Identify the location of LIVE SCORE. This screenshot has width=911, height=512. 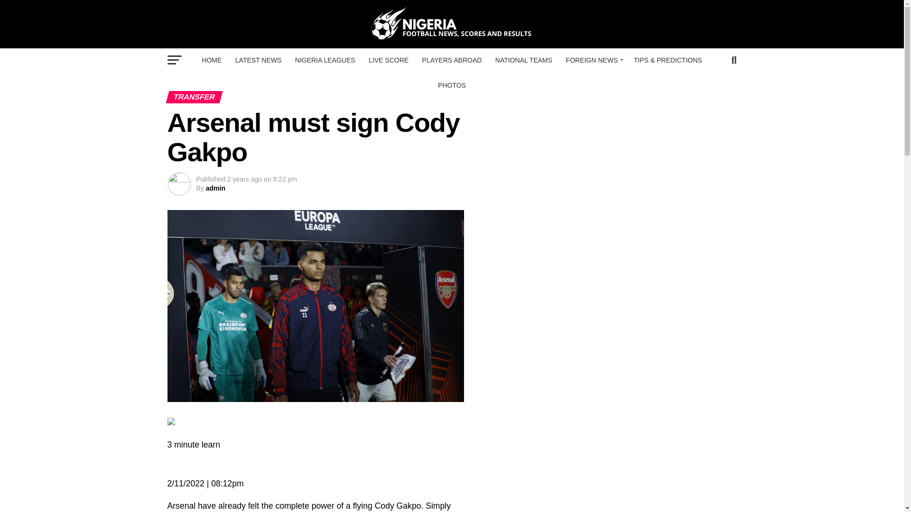
(388, 60).